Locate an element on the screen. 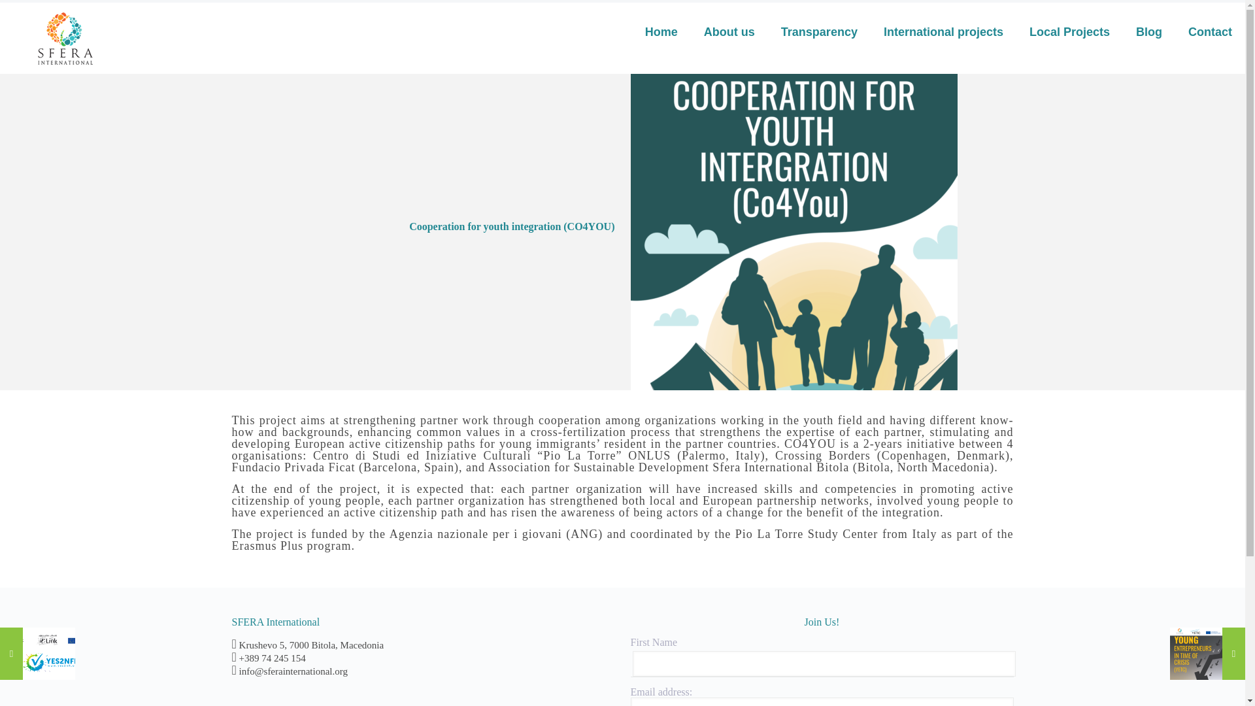 Image resolution: width=1255 pixels, height=706 pixels. About us is located at coordinates (729, 31).